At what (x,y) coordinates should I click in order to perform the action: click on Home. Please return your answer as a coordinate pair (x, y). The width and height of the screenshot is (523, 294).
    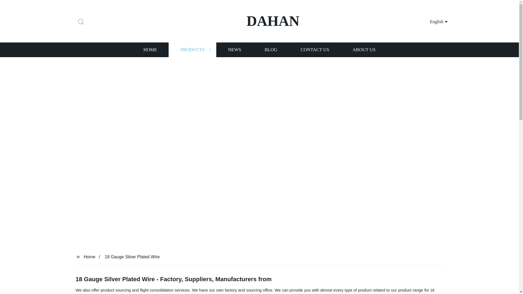
    Looking at the image, I should click on (89, 256).